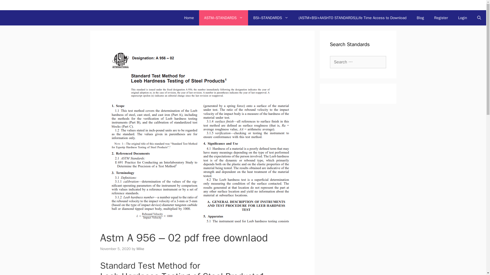 This screenshot has height=275, width=490. What do you see at coordinates (358, 62) in the screenshot?
I see `Search for:` at bounding box center [358, 62].